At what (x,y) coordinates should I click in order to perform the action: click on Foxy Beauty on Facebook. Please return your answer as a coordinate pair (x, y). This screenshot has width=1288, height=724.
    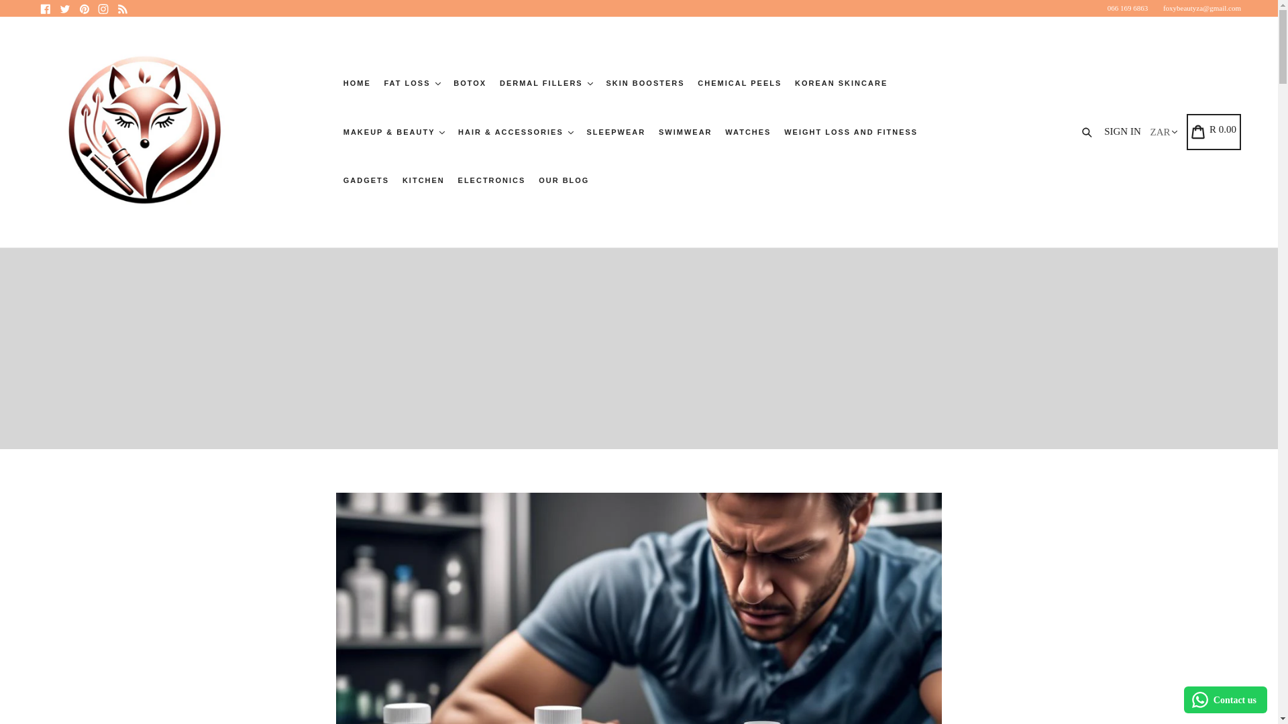
    Looking at the image, I should click on (46, 8).